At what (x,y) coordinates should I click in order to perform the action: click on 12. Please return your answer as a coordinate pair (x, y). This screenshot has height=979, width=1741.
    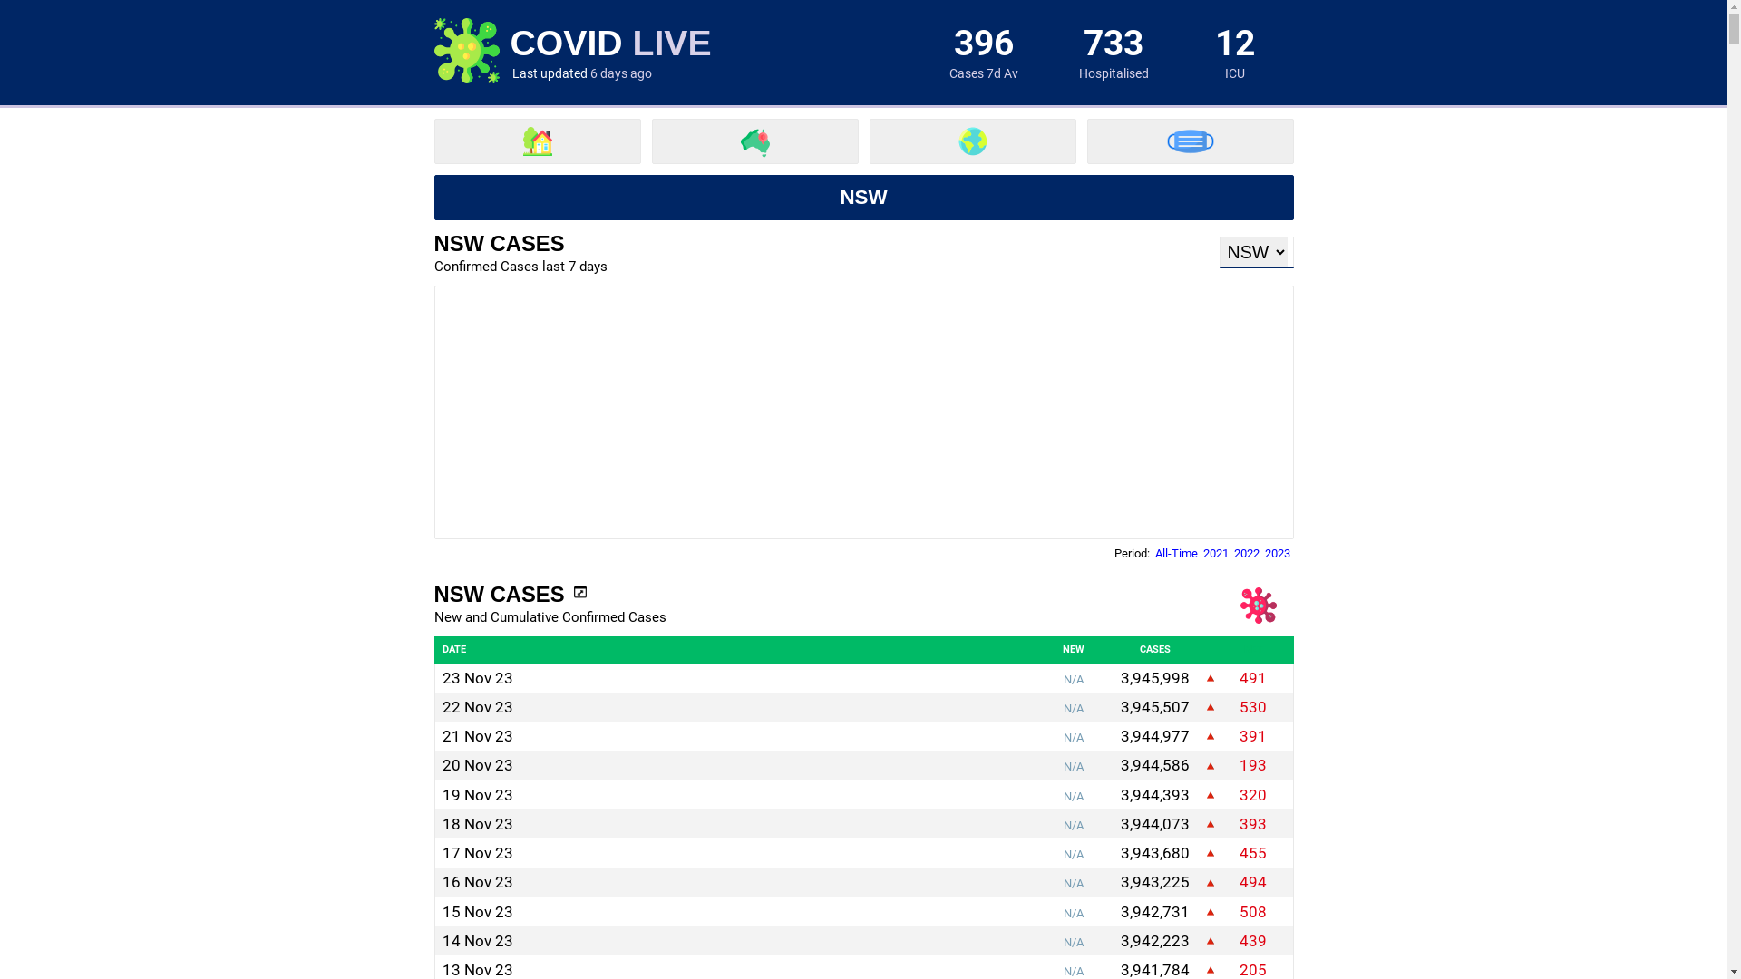
    Looking at the image, I should click on (1235, 44).